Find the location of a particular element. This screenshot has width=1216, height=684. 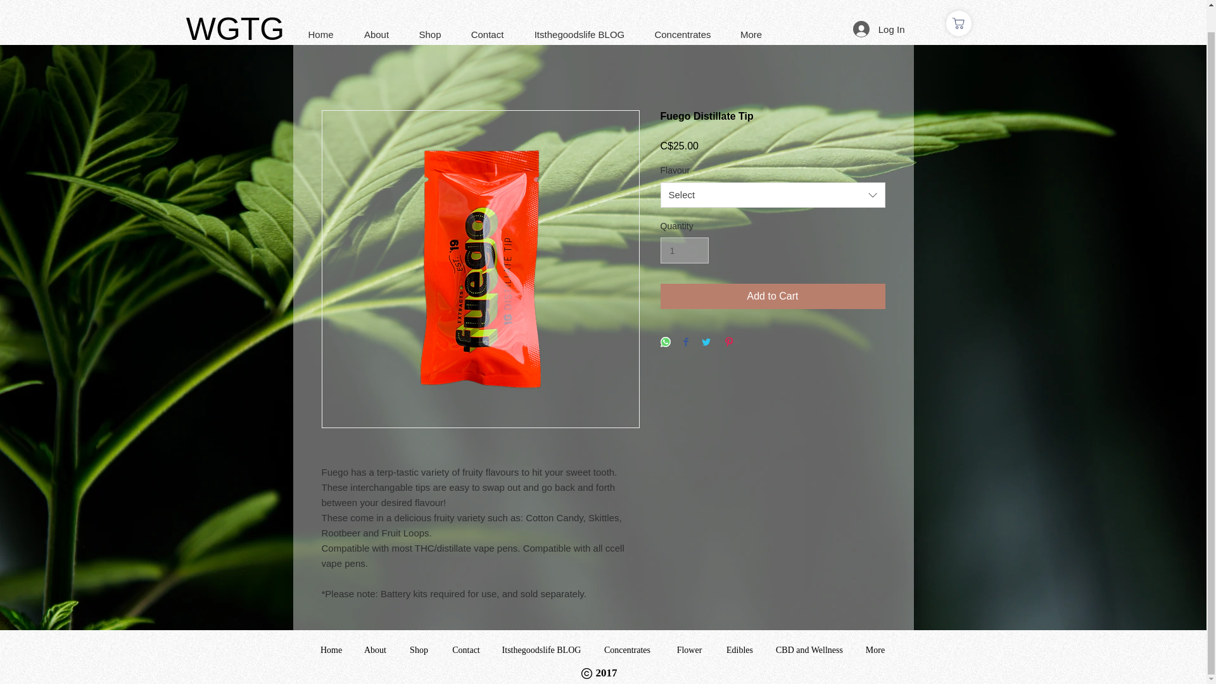

Contact is located at coordinates (488, 10).